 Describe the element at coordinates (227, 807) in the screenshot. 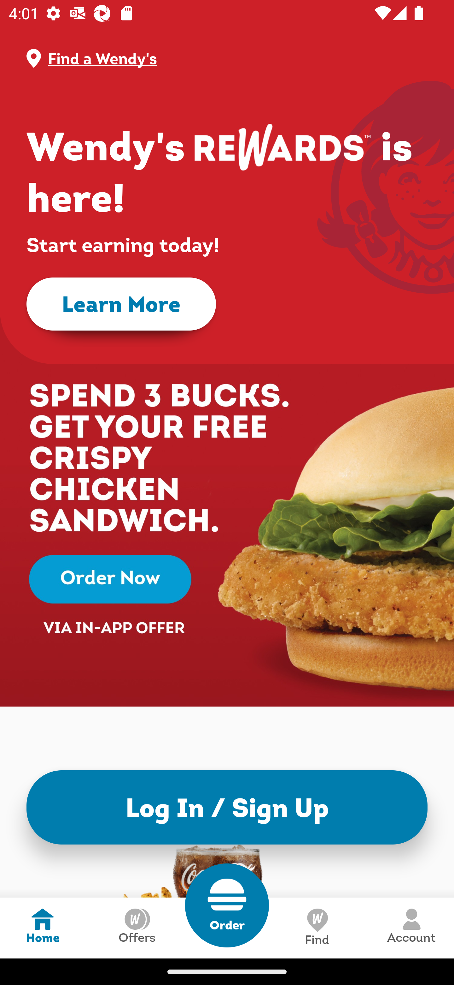

I see `Log In / Sign Up` at that location.